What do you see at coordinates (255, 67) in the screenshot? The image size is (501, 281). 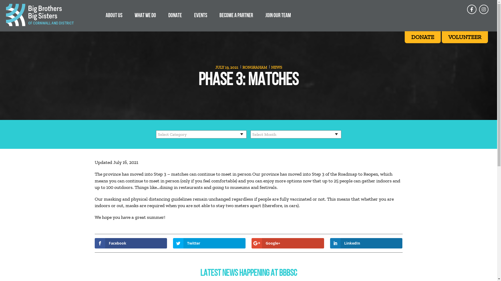 I see `RONGRAHAM` at bounding box center [255, 67].